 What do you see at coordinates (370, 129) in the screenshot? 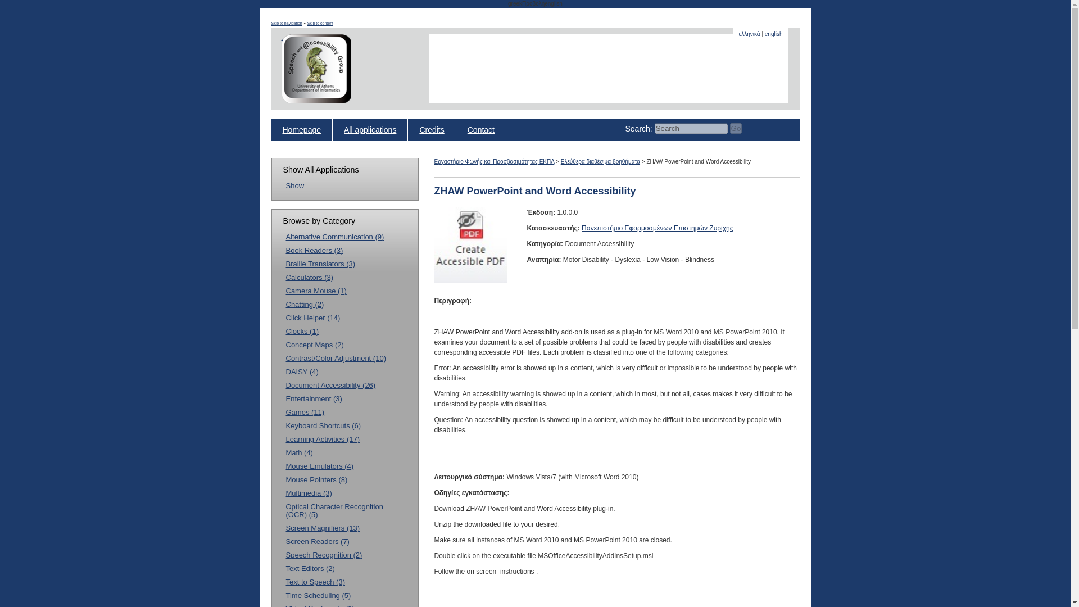
I see `All applications` at bounding box center [370, 129].